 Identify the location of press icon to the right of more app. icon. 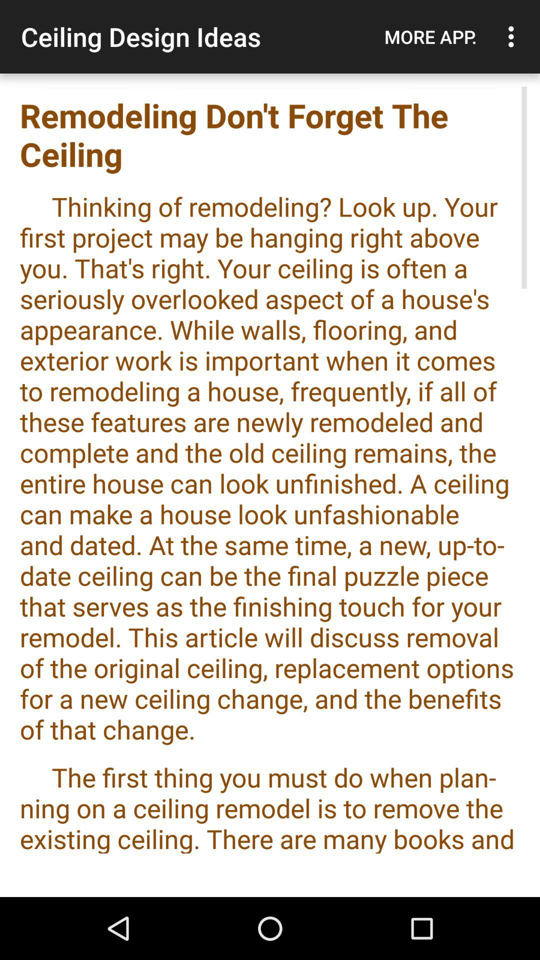
(514, 36).